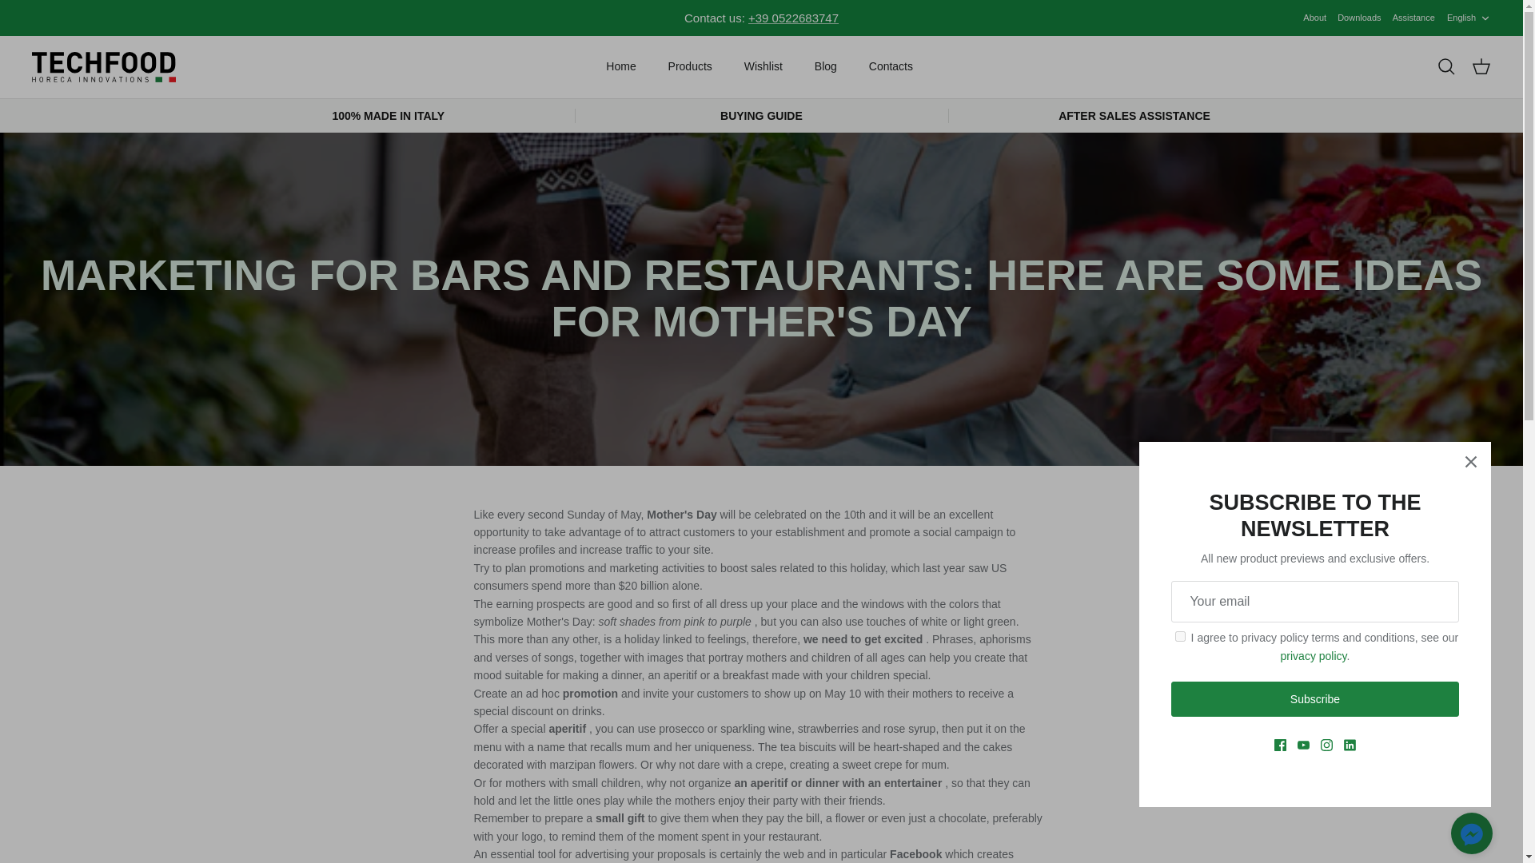 The height and width of the screenshot is (863, 1535). What do you see at coordinates (689, 66) in the screenshot?
I see `Blog` at bounding box center [689, 66].